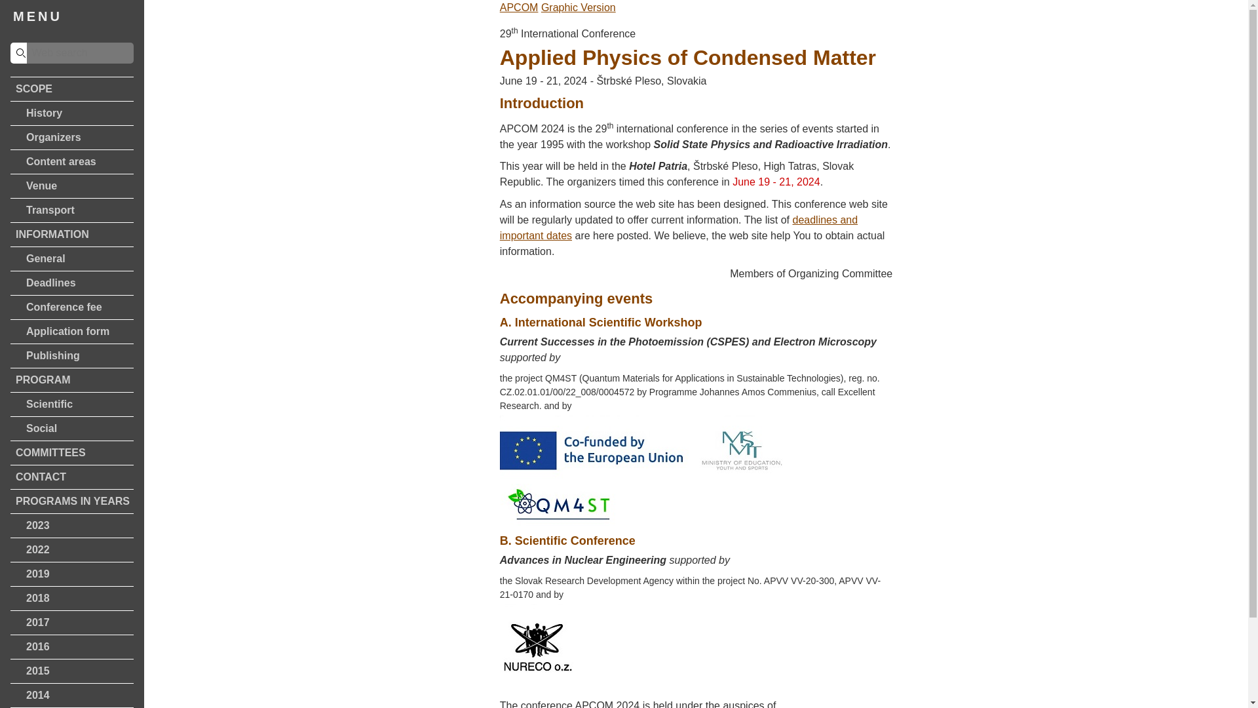 The width and height of the screenshot is (1258, 708). Describe the element at coordinates (71, 210) in the screenshot. I see `Transport` at that location.